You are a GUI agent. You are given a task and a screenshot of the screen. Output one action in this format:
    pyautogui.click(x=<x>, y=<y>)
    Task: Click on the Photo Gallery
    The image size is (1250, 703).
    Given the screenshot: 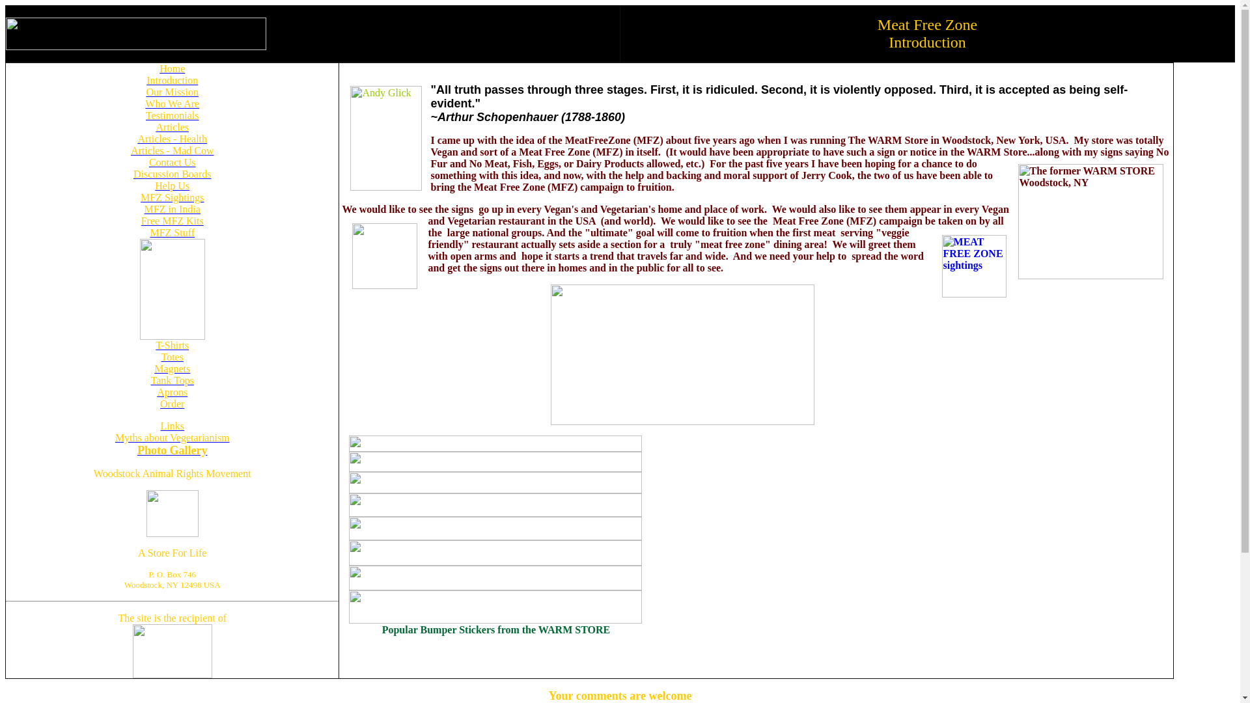 What is the action you would take?
    pyautogui.click(x=172, y=450)
    